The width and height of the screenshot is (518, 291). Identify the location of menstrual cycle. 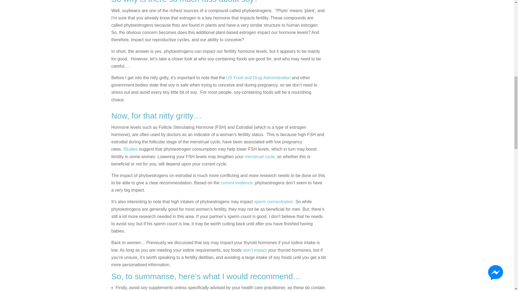
(260, 156).